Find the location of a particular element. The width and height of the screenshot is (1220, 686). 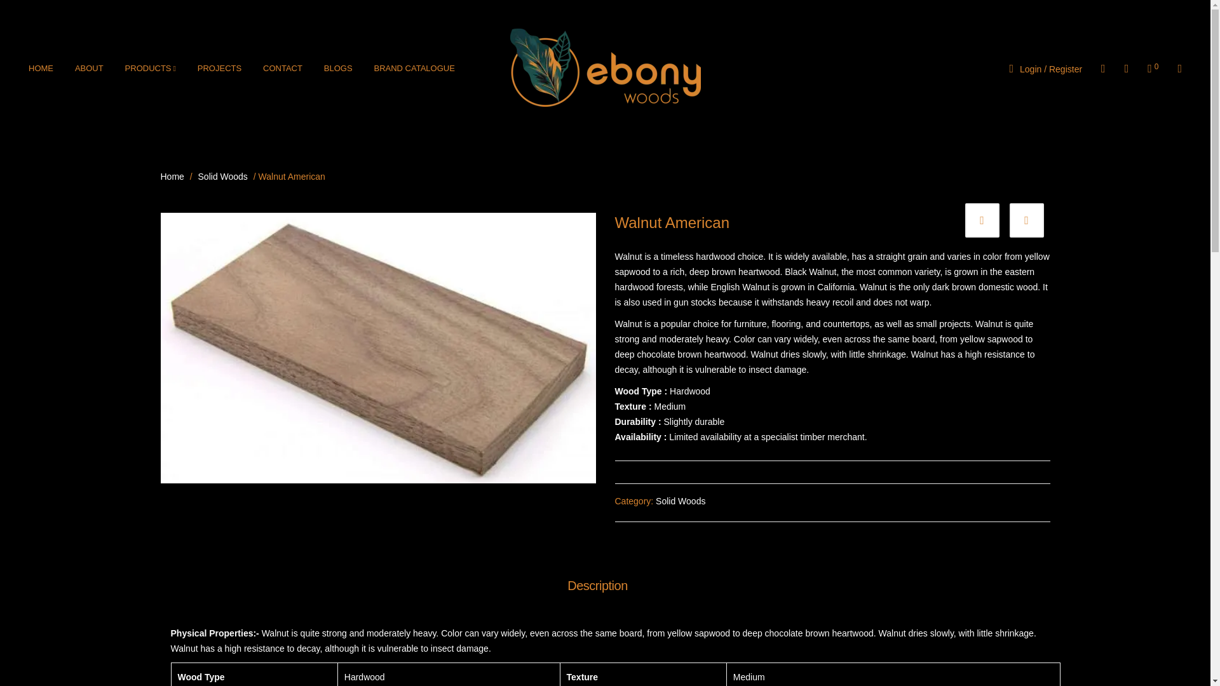

Solid Woods is located at coordinates (223, 177).